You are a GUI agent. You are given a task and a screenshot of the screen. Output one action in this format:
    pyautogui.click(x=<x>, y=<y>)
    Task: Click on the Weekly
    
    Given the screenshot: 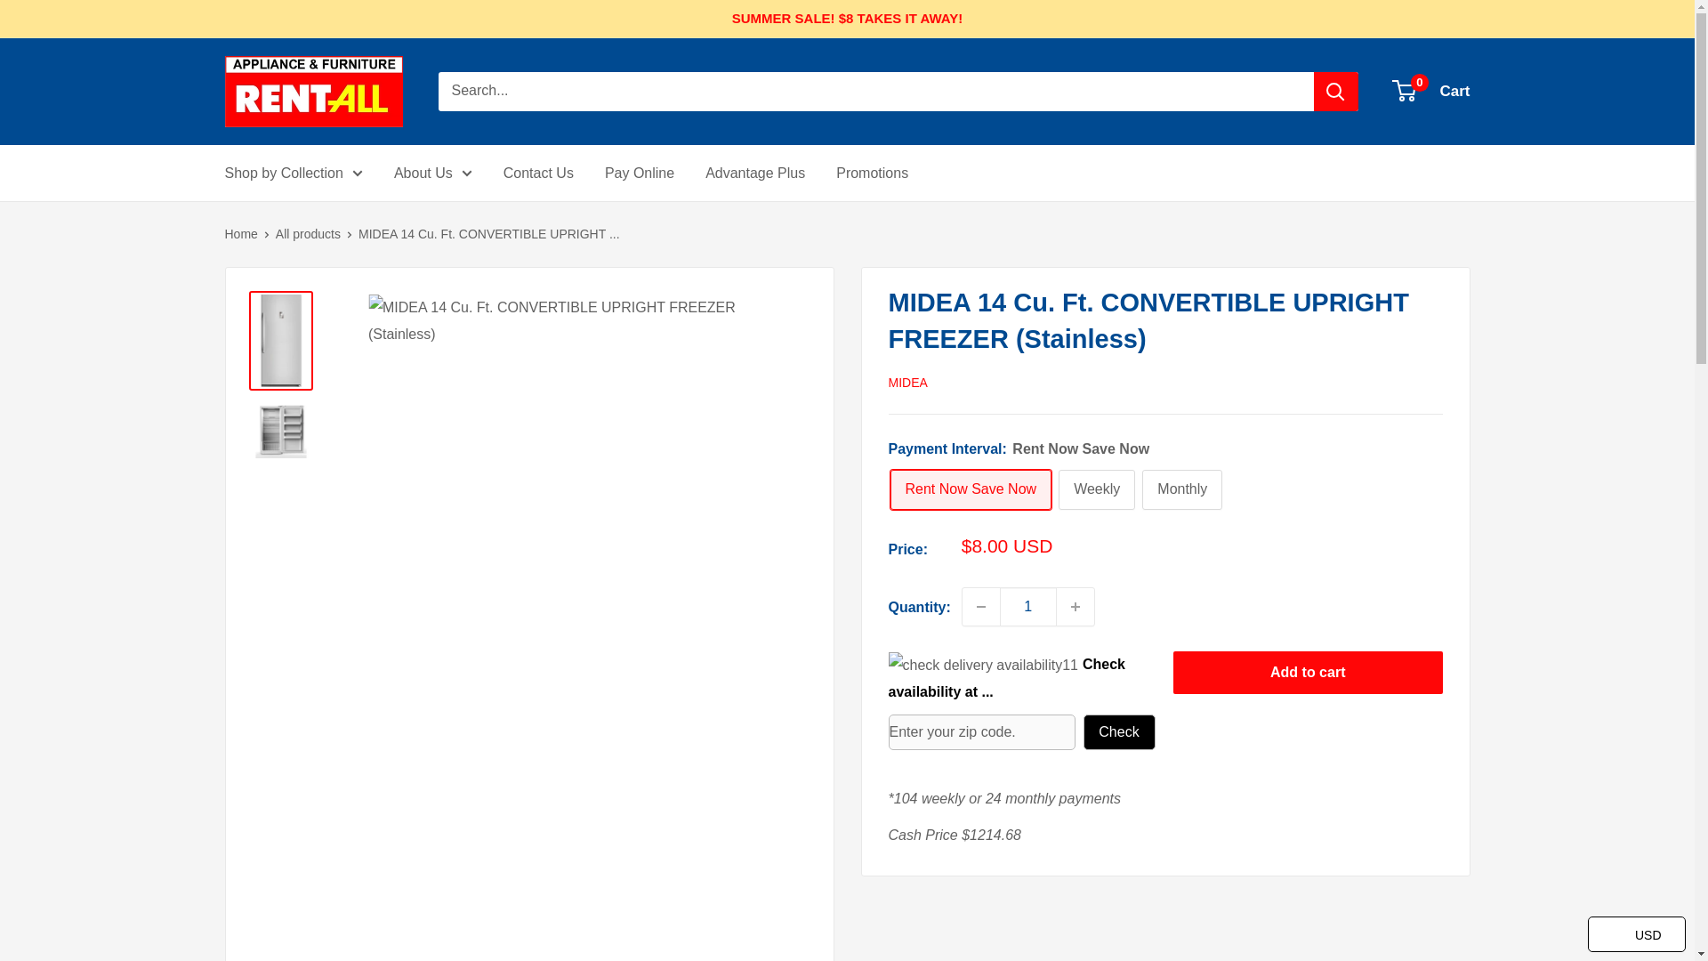 What is the action you would take?
    pyautogui.click(x=1097, y=489)
    